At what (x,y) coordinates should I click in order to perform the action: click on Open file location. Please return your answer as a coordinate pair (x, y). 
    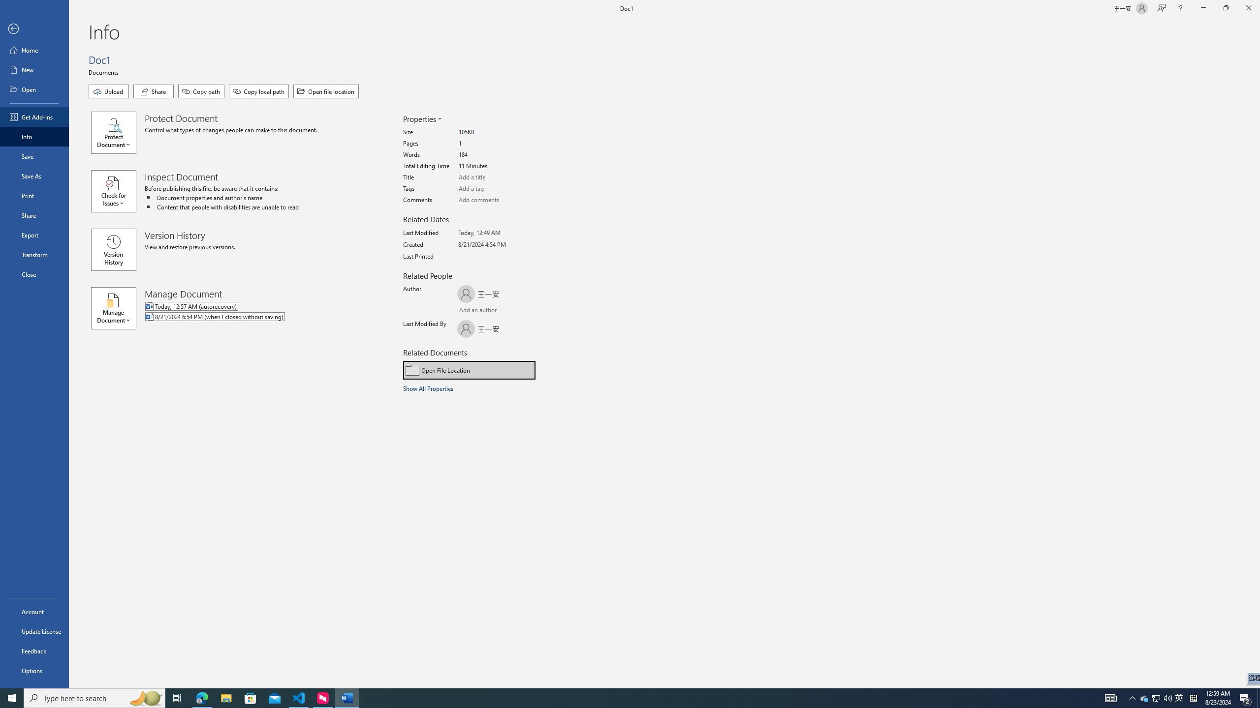
    Looking at the image, I should click on (326, 91).